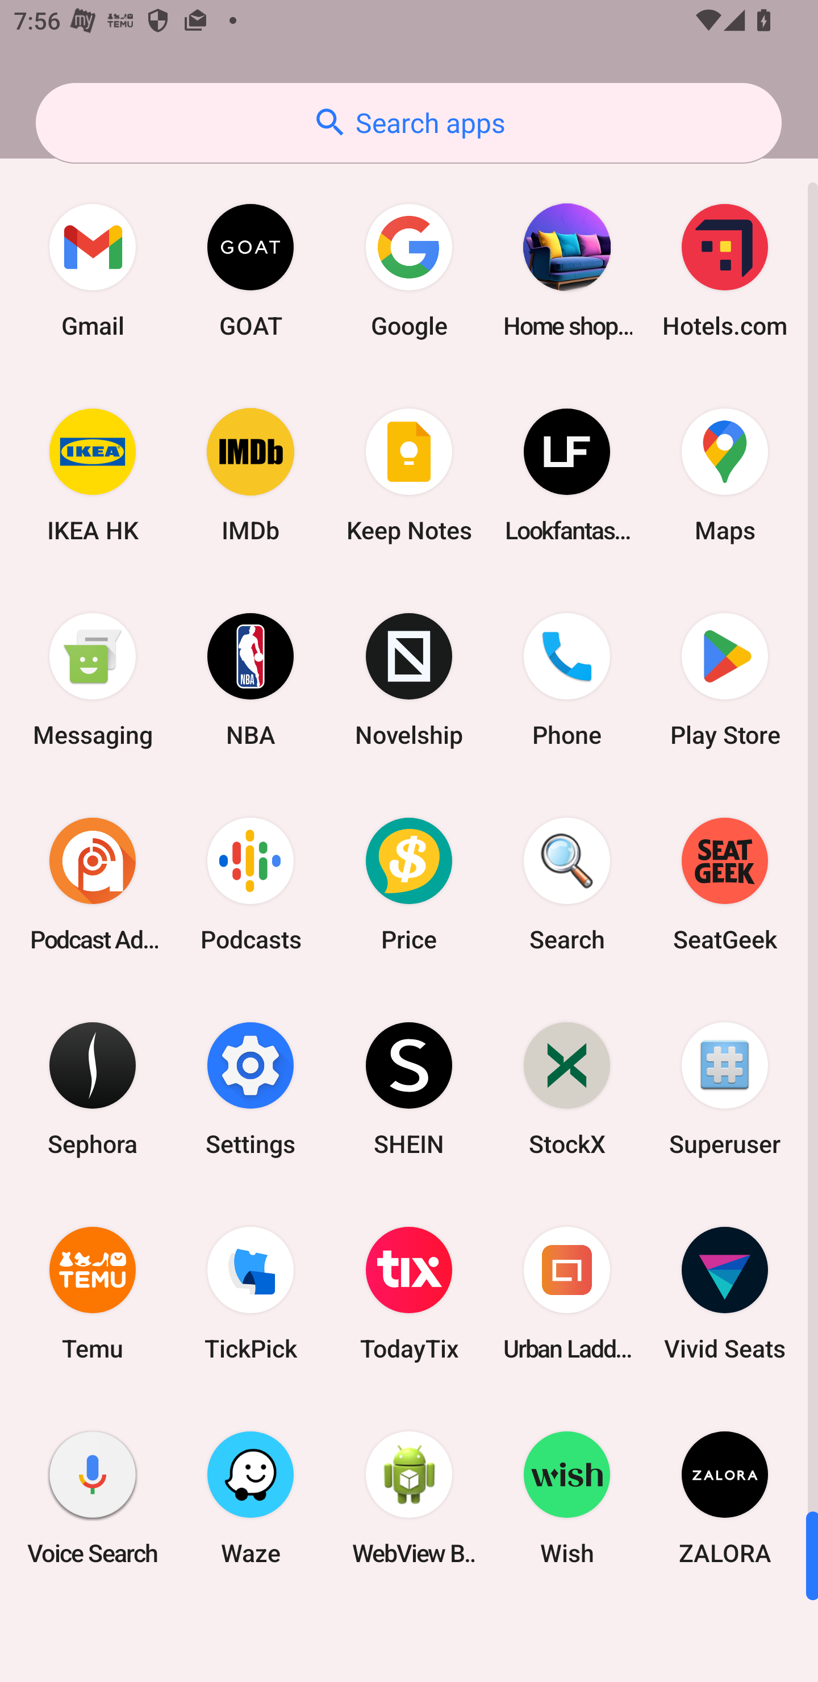 This screenshot has height=1682, width=818. I want to click on TodayTix, so click(409, 1293).